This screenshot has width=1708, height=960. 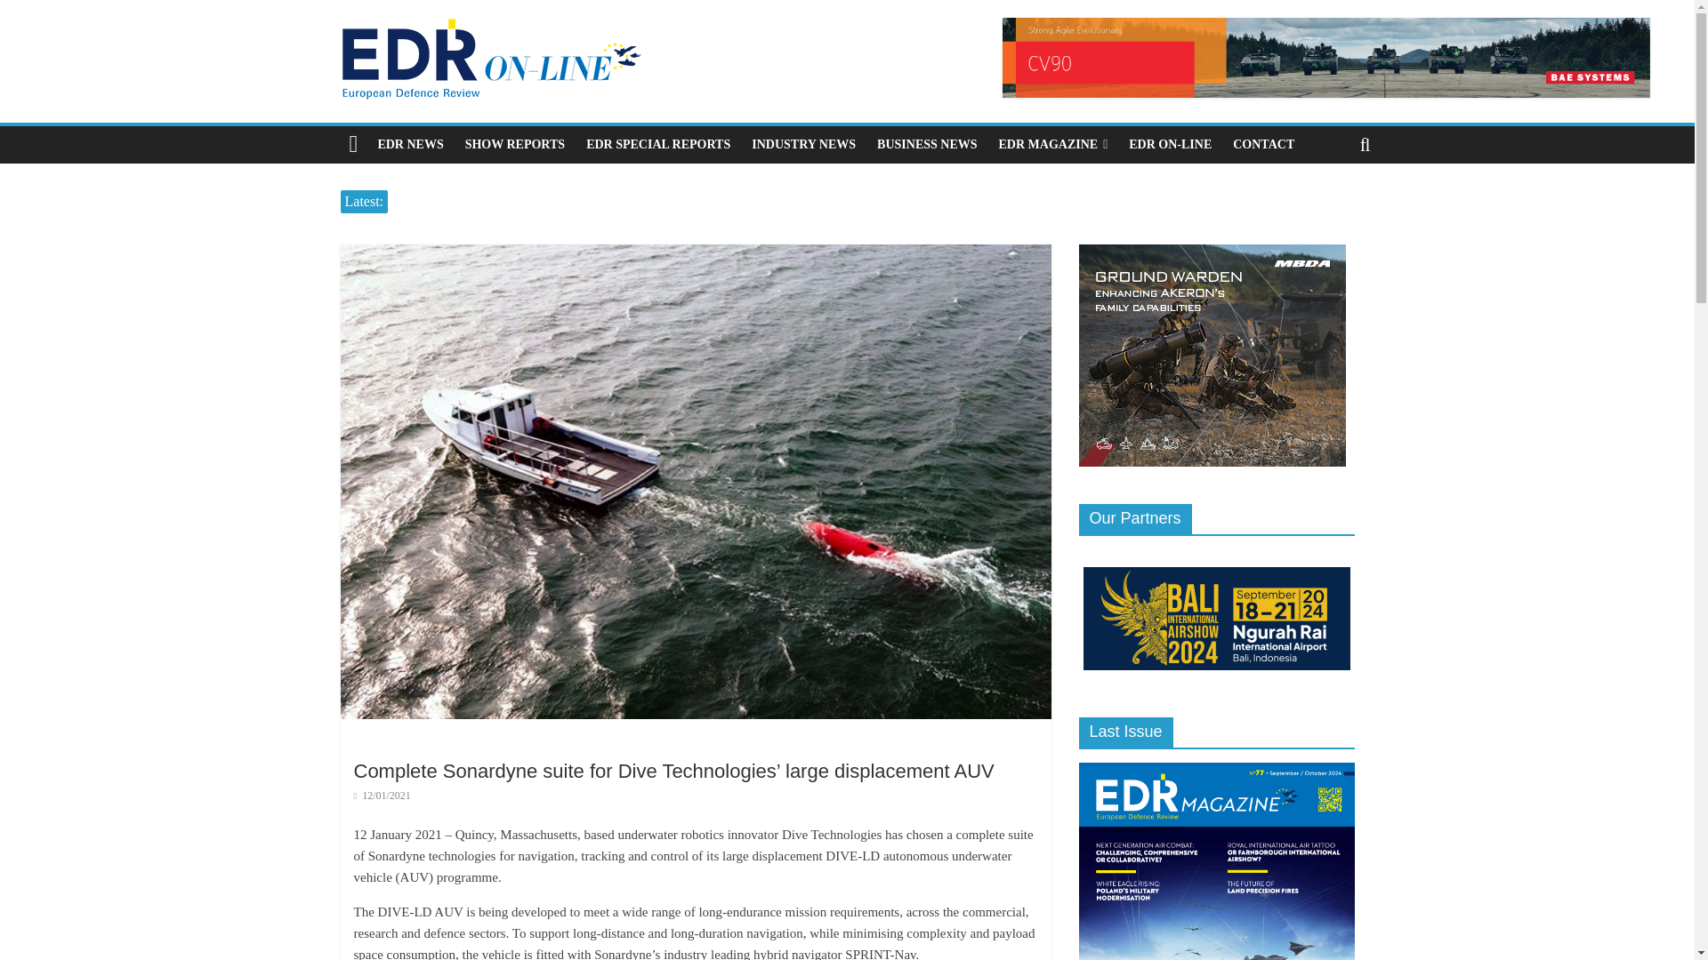 What do you see at coordinates (803, 144) in the screenshot?
I see `Industry Press` at bounding box center [803, 144].